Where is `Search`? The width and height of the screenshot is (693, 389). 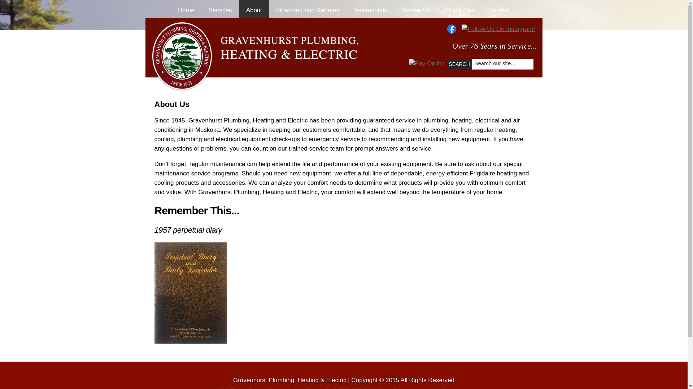 Search is located at coordinates (459, 64).